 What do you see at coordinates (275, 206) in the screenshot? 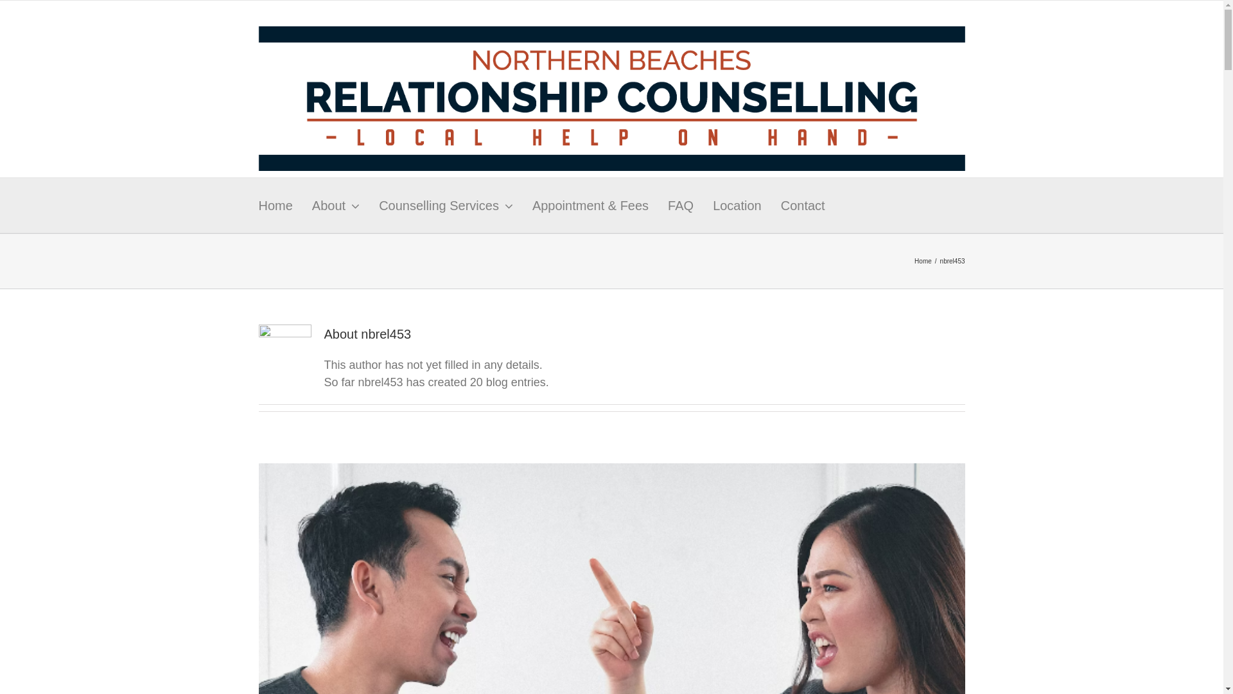
I see `Home` at bounding box center [275, 206].